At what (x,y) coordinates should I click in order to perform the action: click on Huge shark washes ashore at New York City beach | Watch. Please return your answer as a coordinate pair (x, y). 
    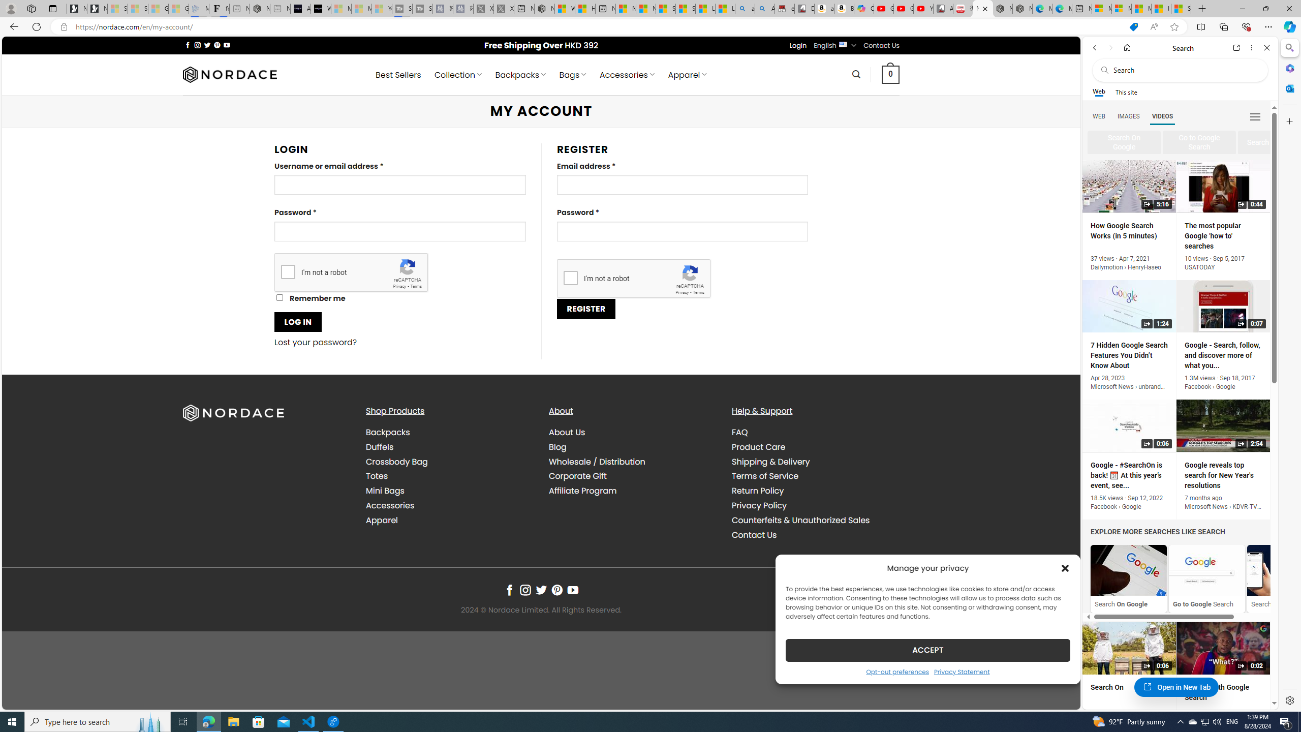
    Looking at the image, I should click on (585, 9).